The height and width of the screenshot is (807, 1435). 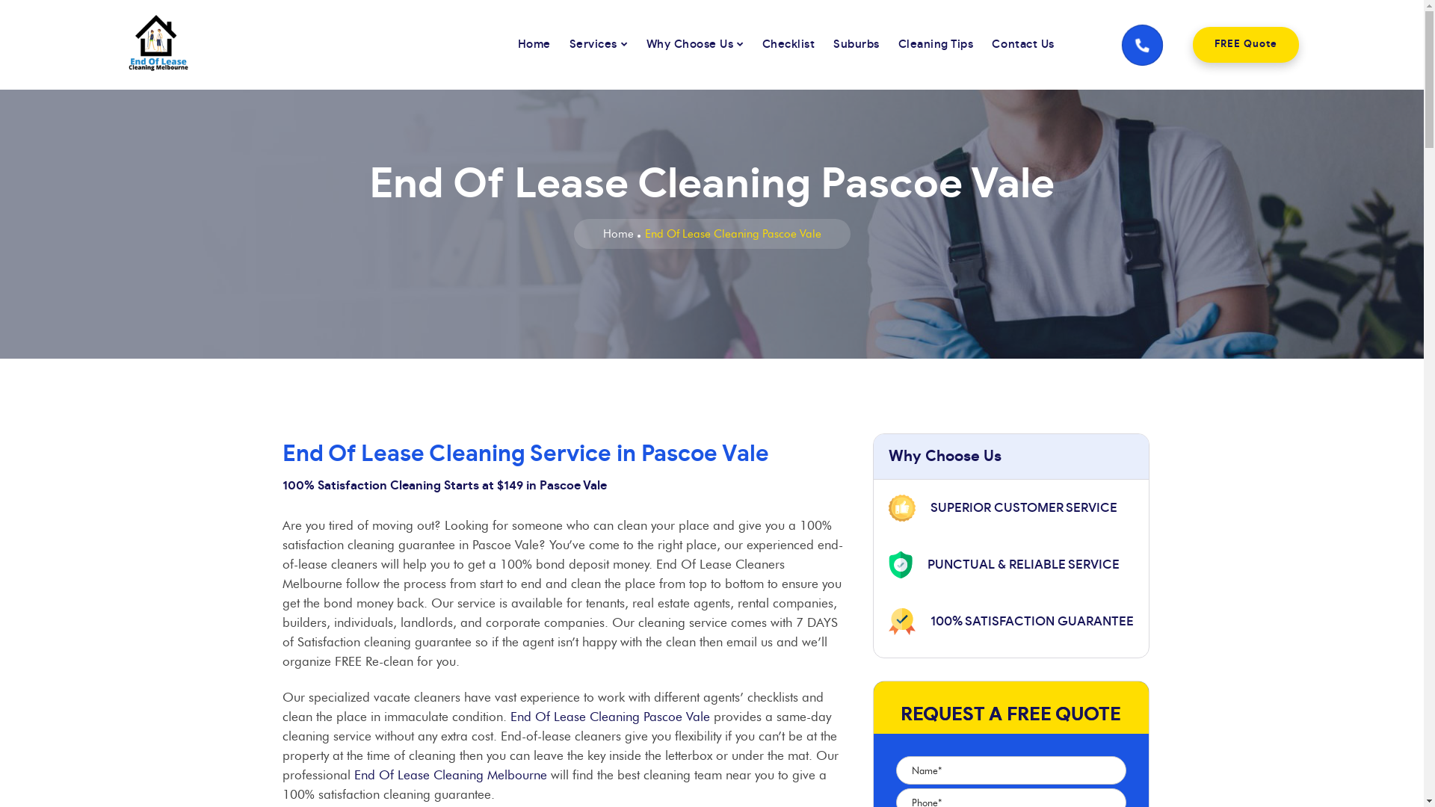 I want to click on Home, so click(x=534, y=45).